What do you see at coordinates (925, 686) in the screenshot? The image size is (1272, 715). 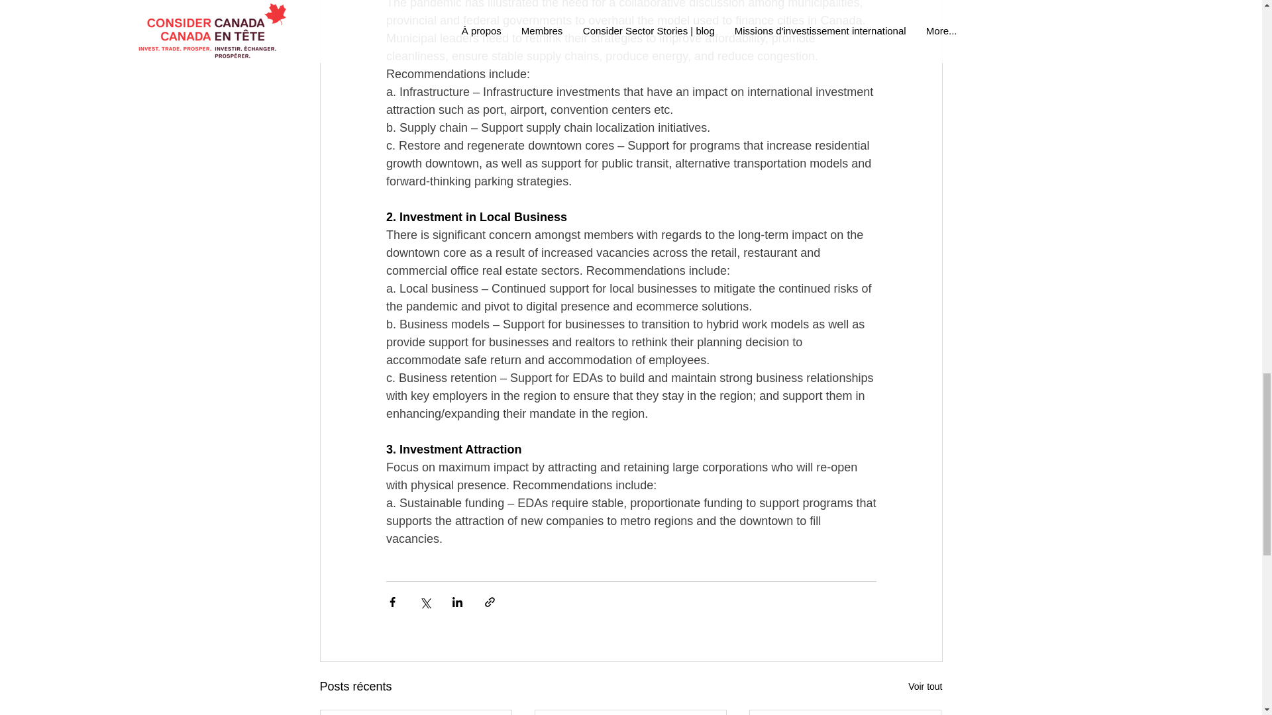 I see `Voir tout` at bounding box center [925, 686].